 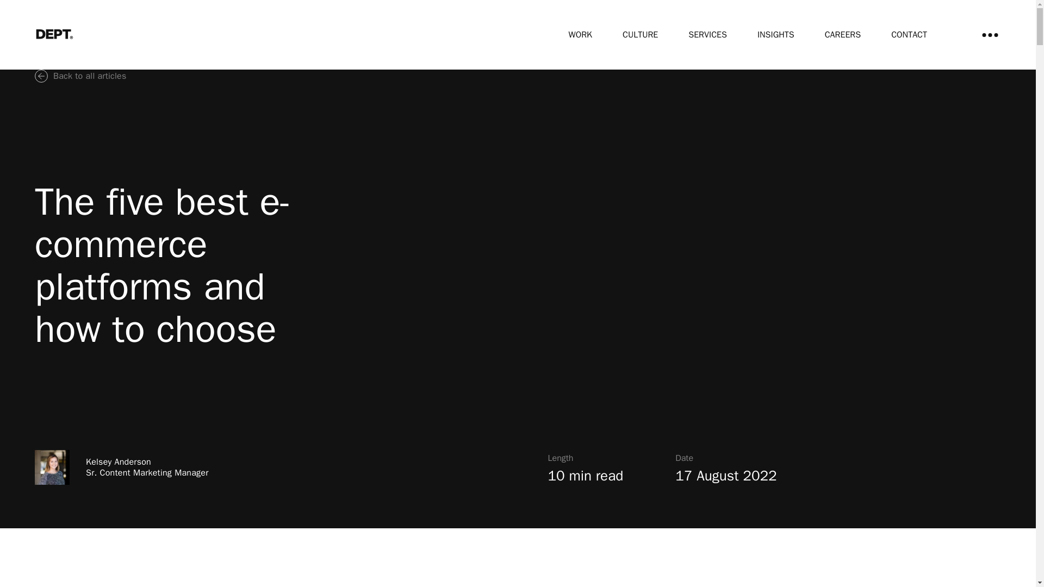 What do you see at coordinates (909, 35) in the screenshot?
I see `CONTACT` at bounding box center [909, 35].